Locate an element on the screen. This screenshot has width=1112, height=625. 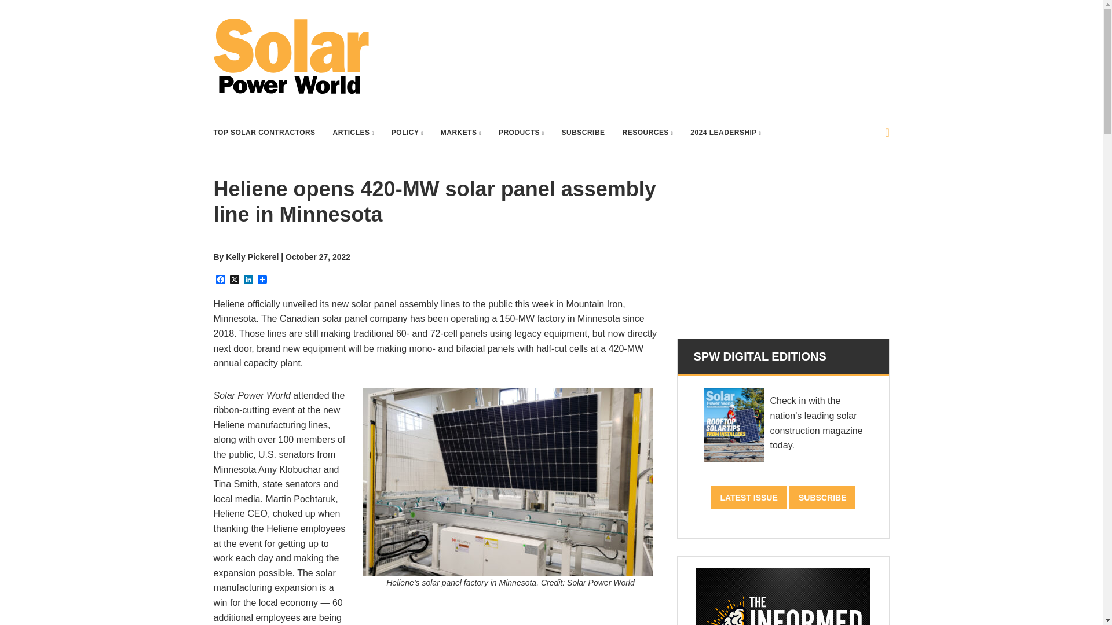
MARKETS is located at coordinates (461, 132).